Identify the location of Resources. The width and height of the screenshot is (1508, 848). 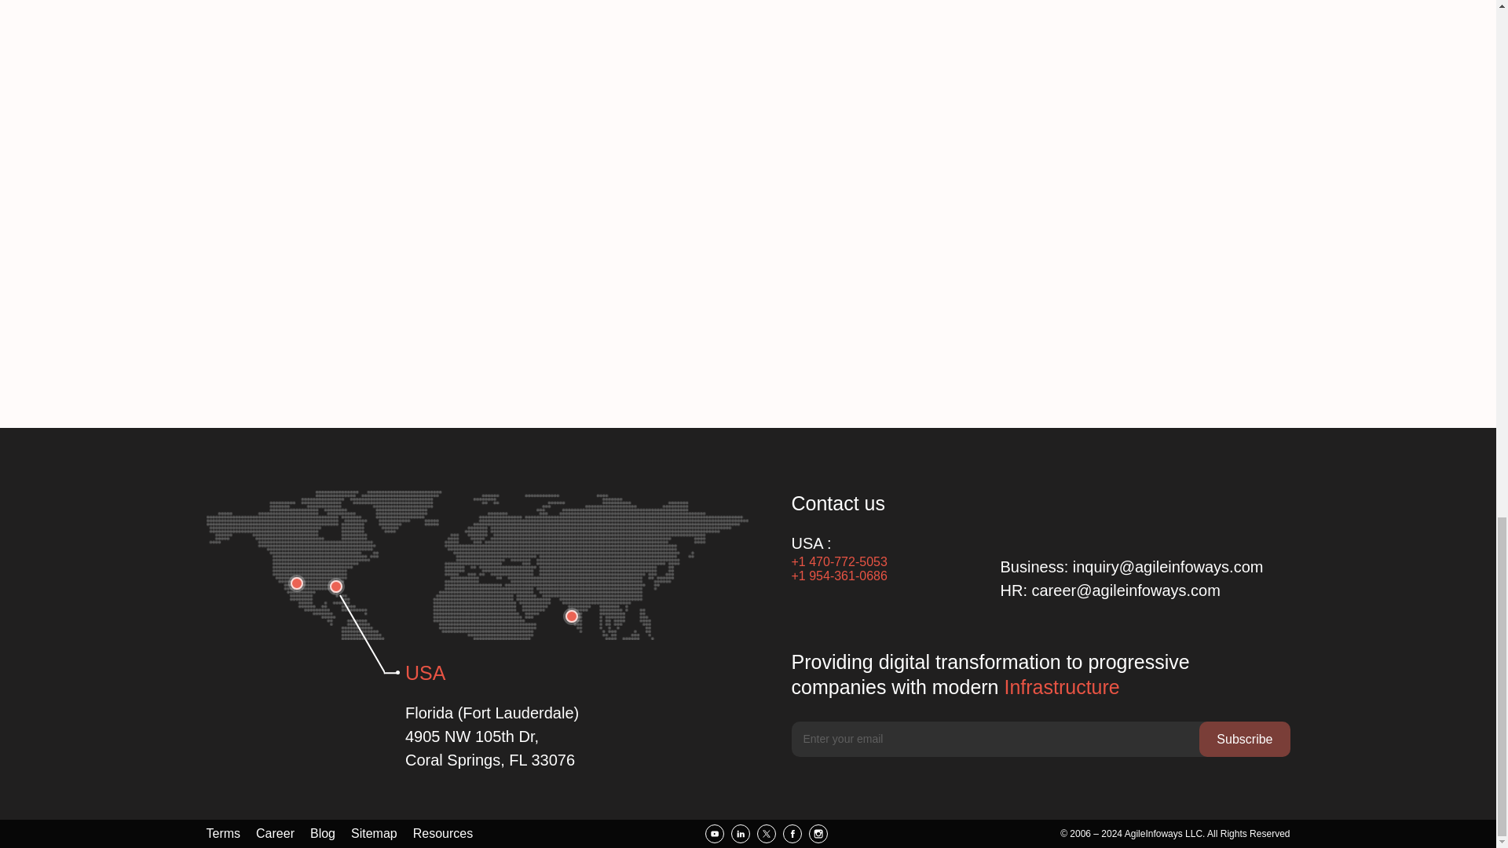
(443, 834).